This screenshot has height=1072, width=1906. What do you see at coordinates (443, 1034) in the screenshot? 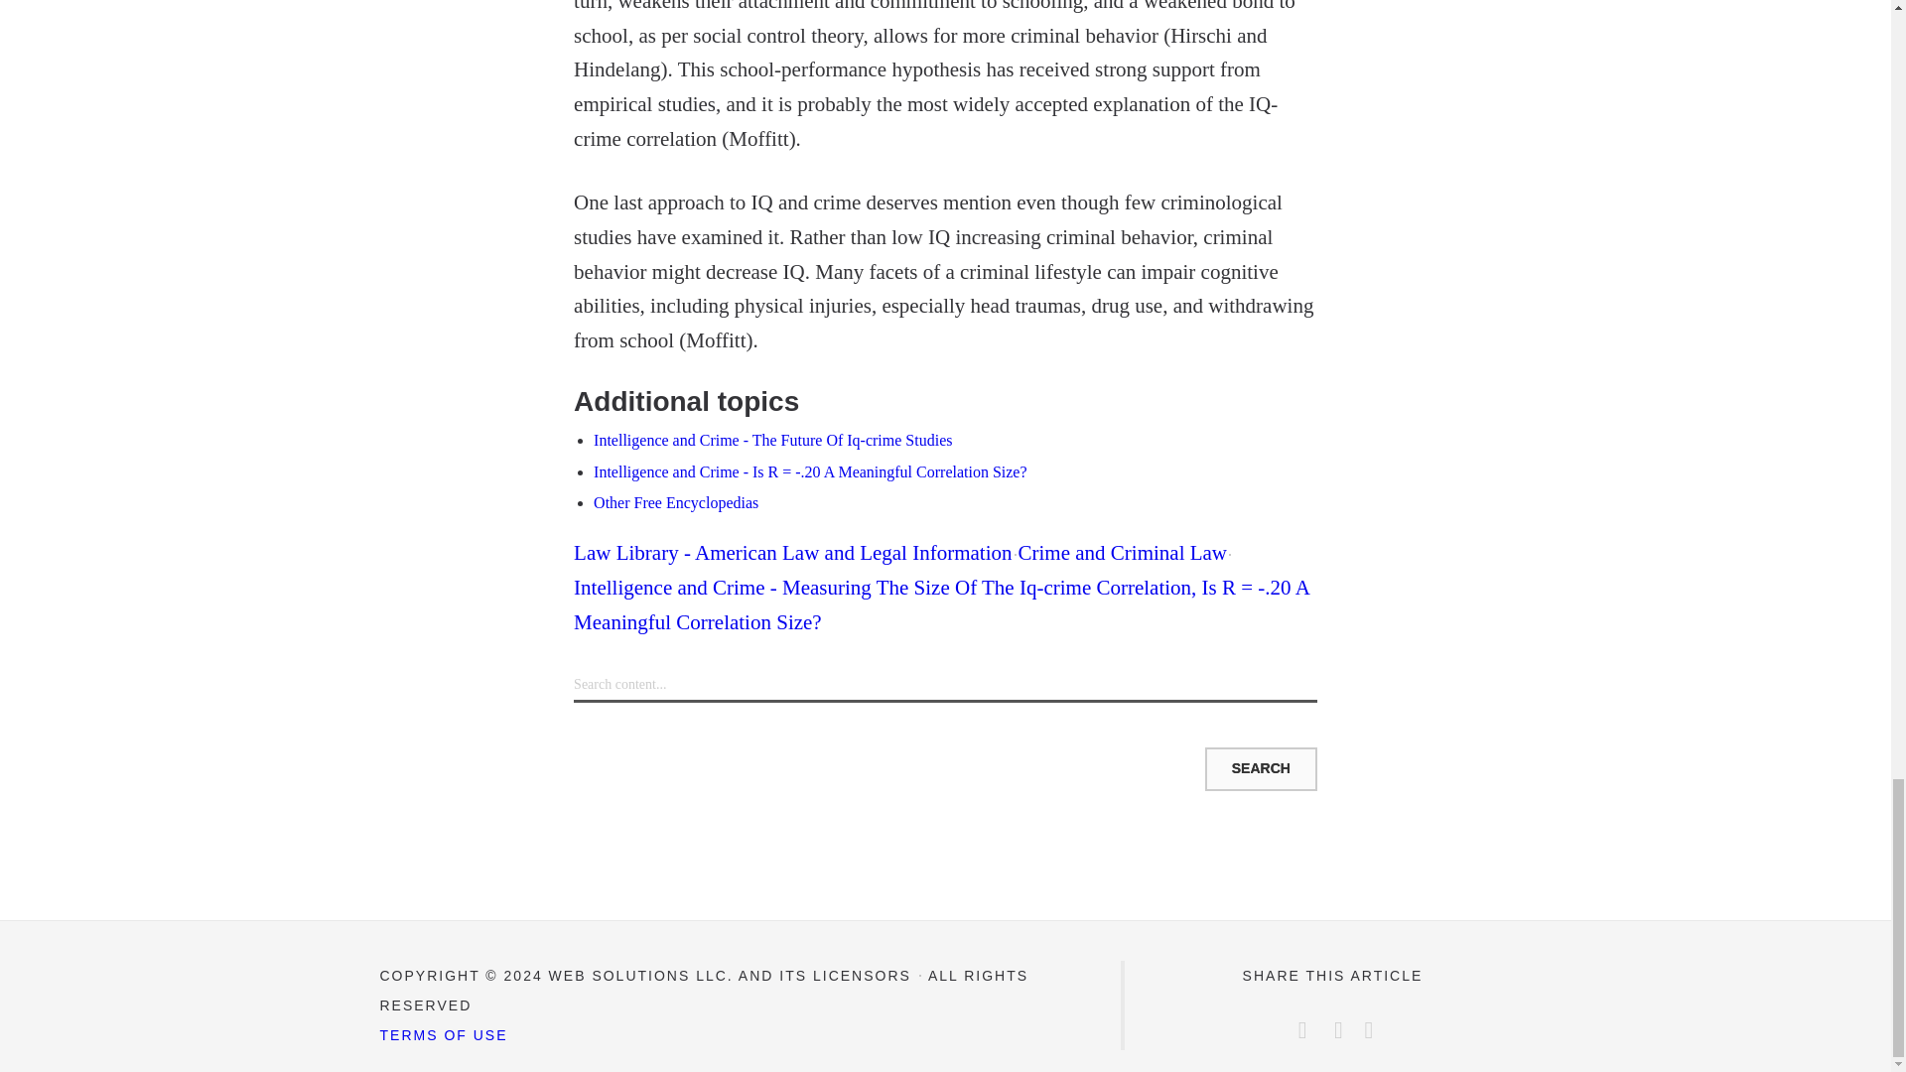
I see `TERMS OF USE` at bounding box center [443, 1034].